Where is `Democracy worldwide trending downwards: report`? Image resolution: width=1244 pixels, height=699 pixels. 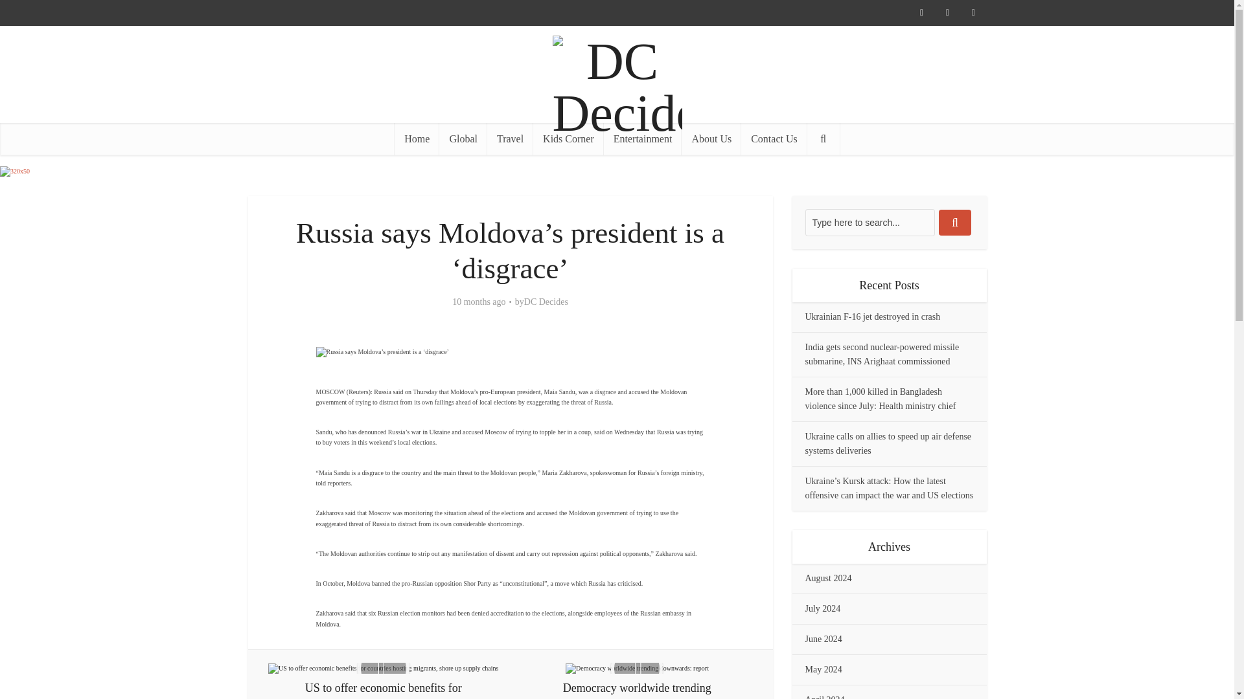 Democracy worldwide trending downwards: report is located at coordinates (638, 668).